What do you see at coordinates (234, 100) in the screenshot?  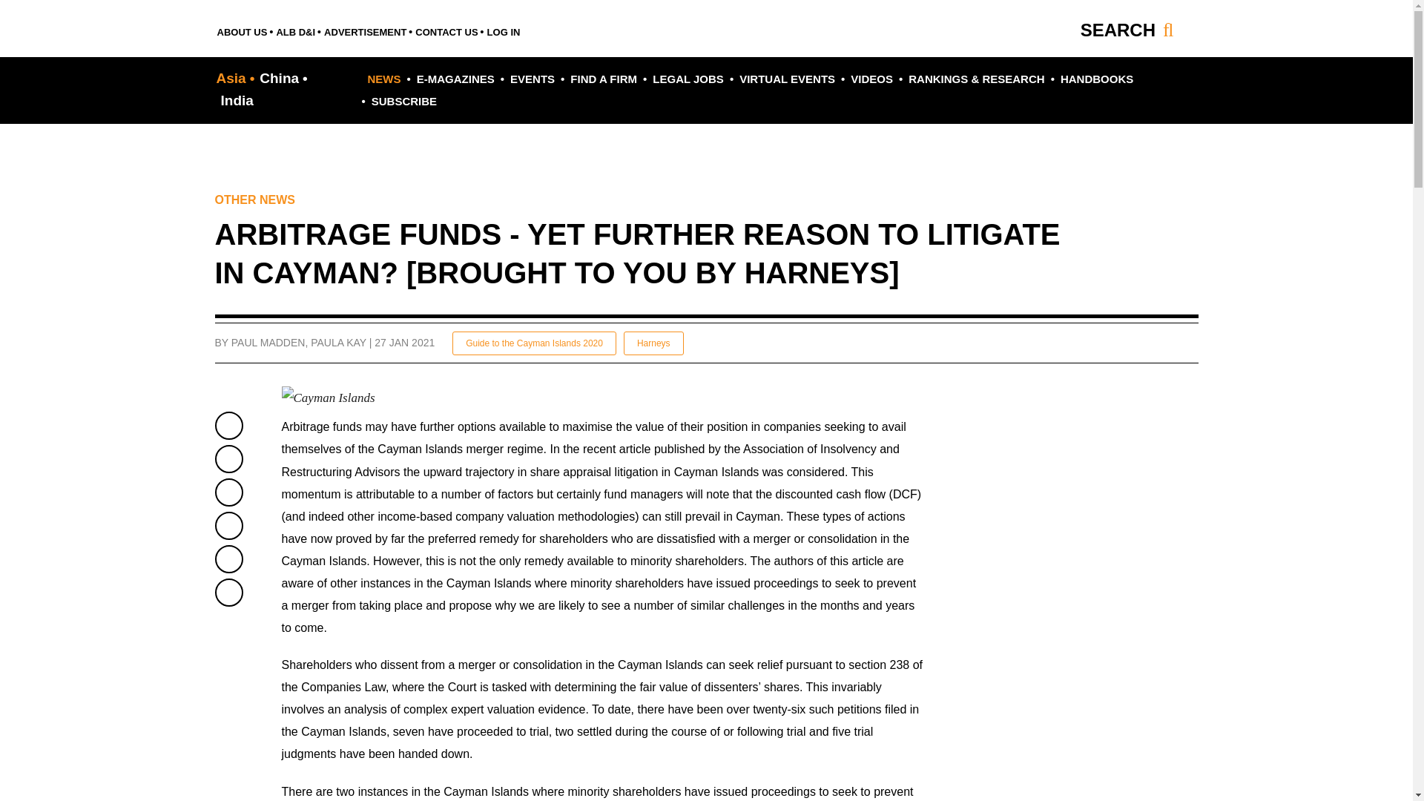 I see `India` at bounding box center [234, 100].